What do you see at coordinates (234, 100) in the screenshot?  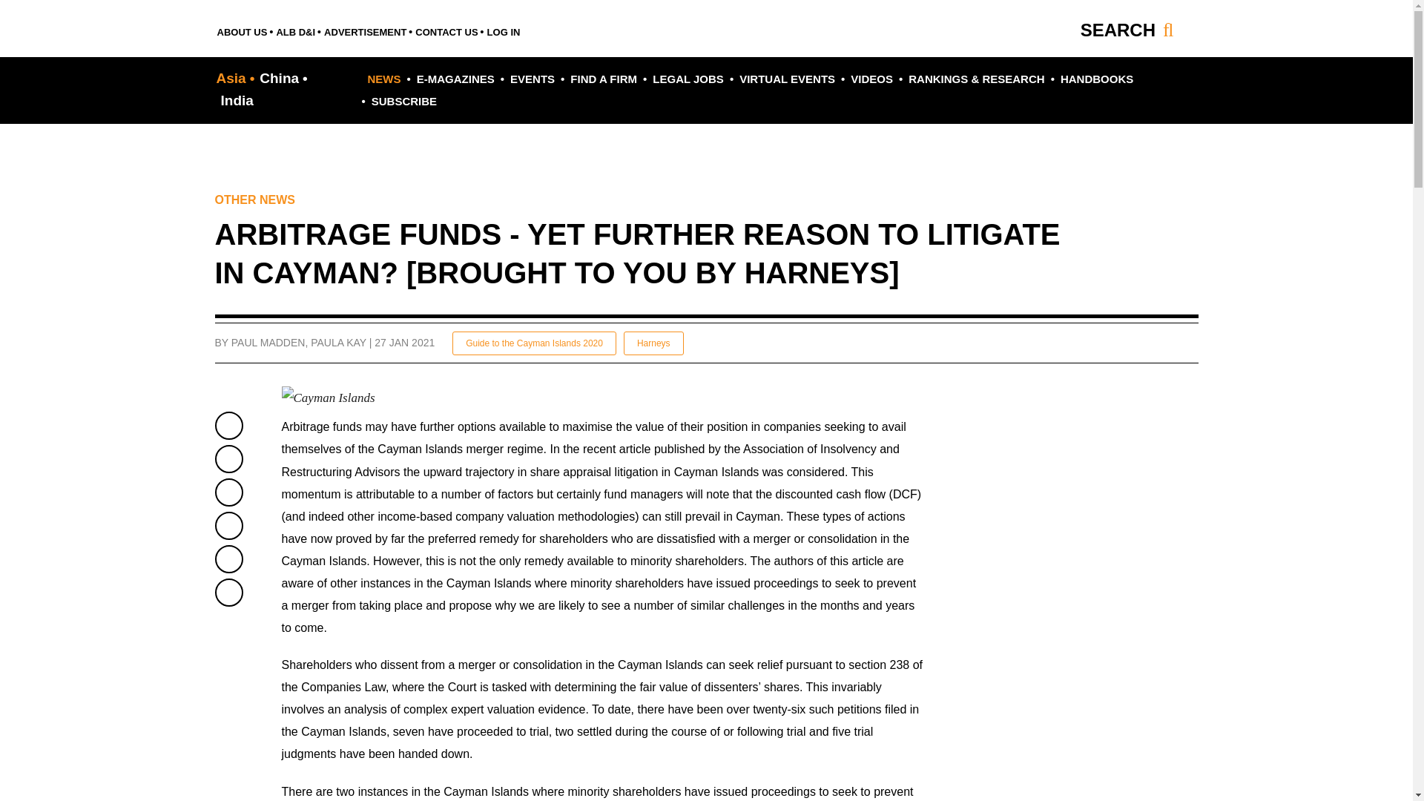 I see `India` at bounding box center [234, 100].